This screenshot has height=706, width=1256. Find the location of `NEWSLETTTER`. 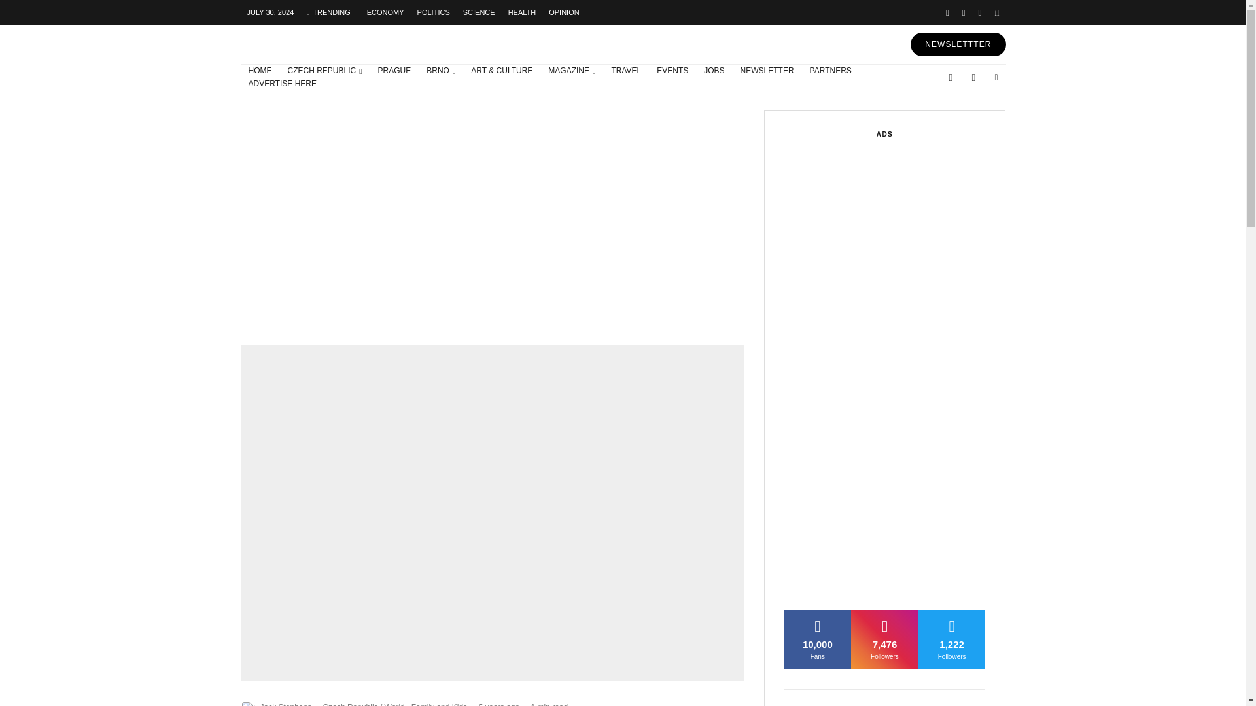

NEWSLETTTER is located at coordinates (958, 44).